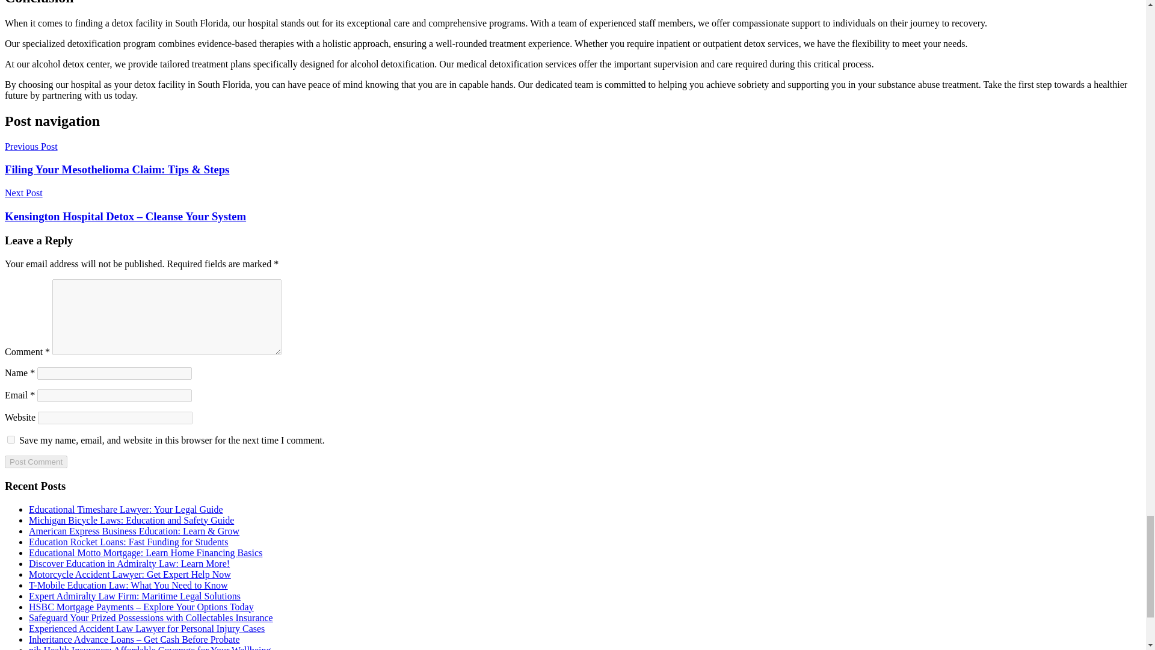 This screenshot has width=1155, height=650. I want to click on Post Comment, so click(35, 462).